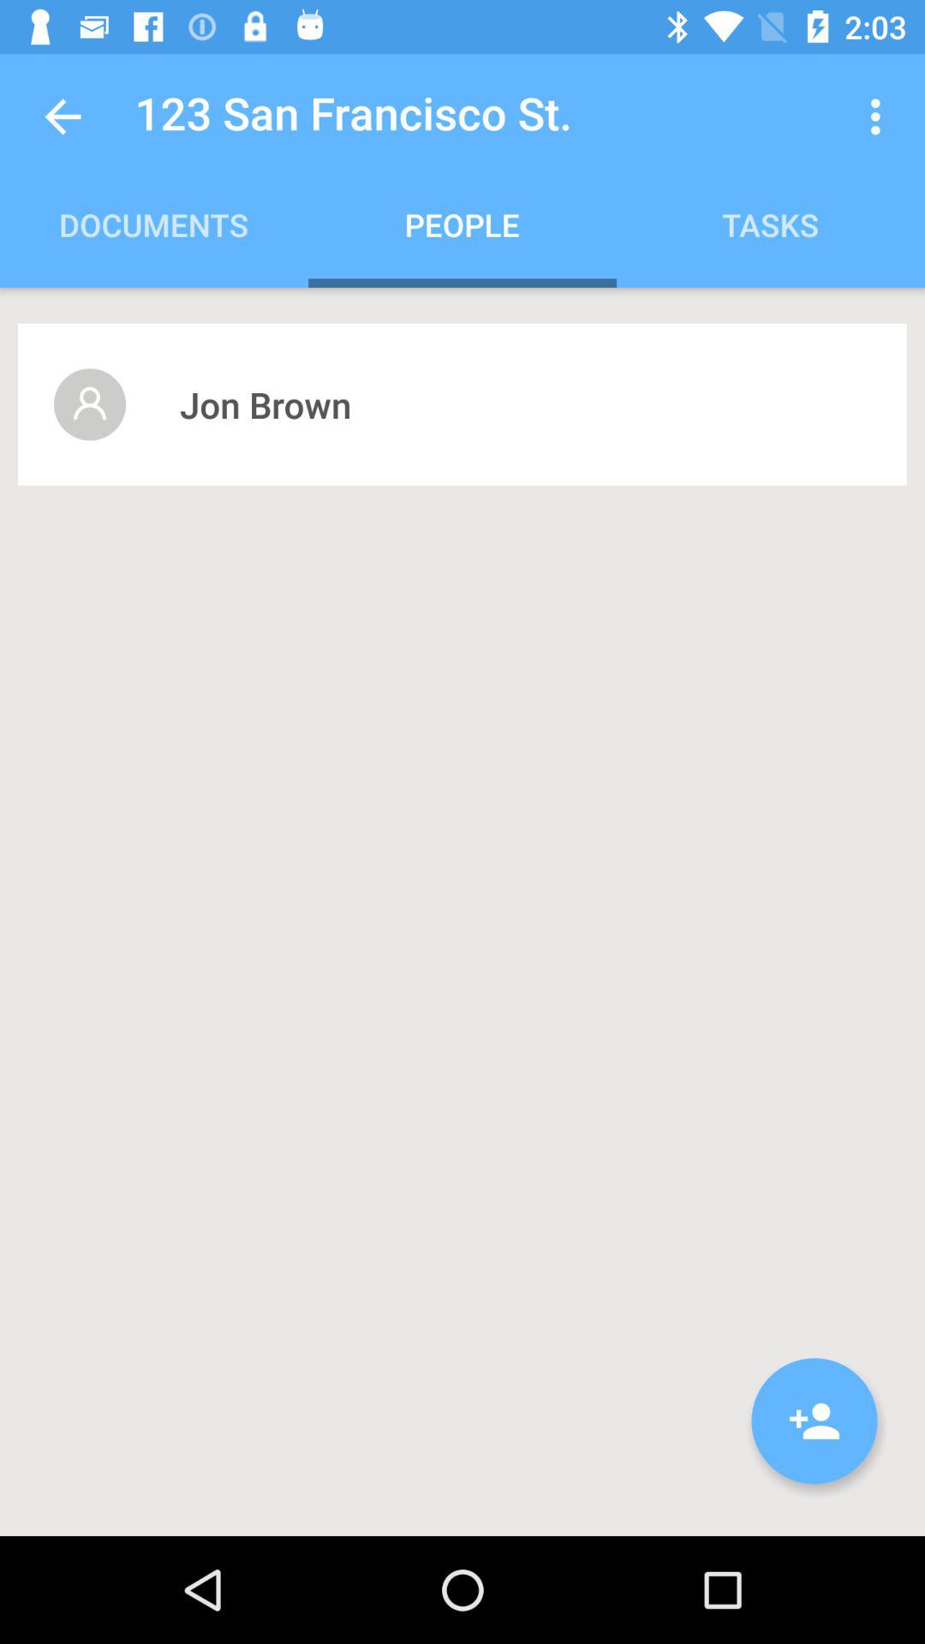 This screenshot has width=925, height=1644. Describe the element at coordinates (815, 1421) in the screenshot. I see `turn on the item at the bottom right corner` at that location.